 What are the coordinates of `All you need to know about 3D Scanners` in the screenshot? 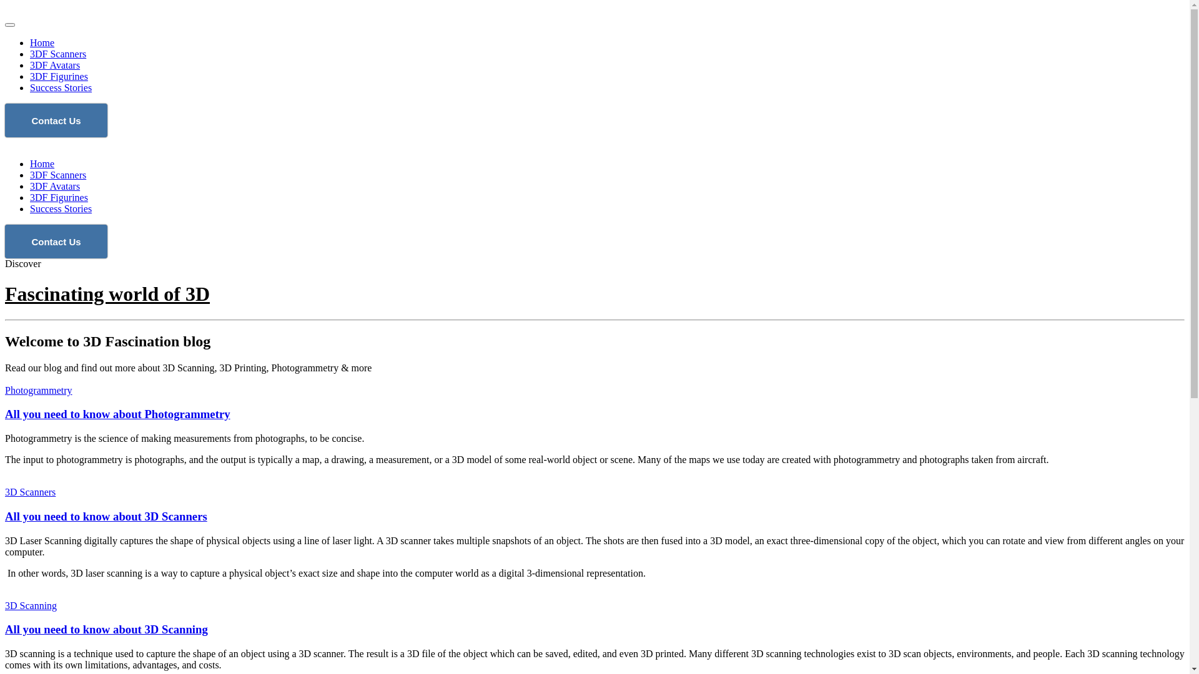 It's located at (106, 517).